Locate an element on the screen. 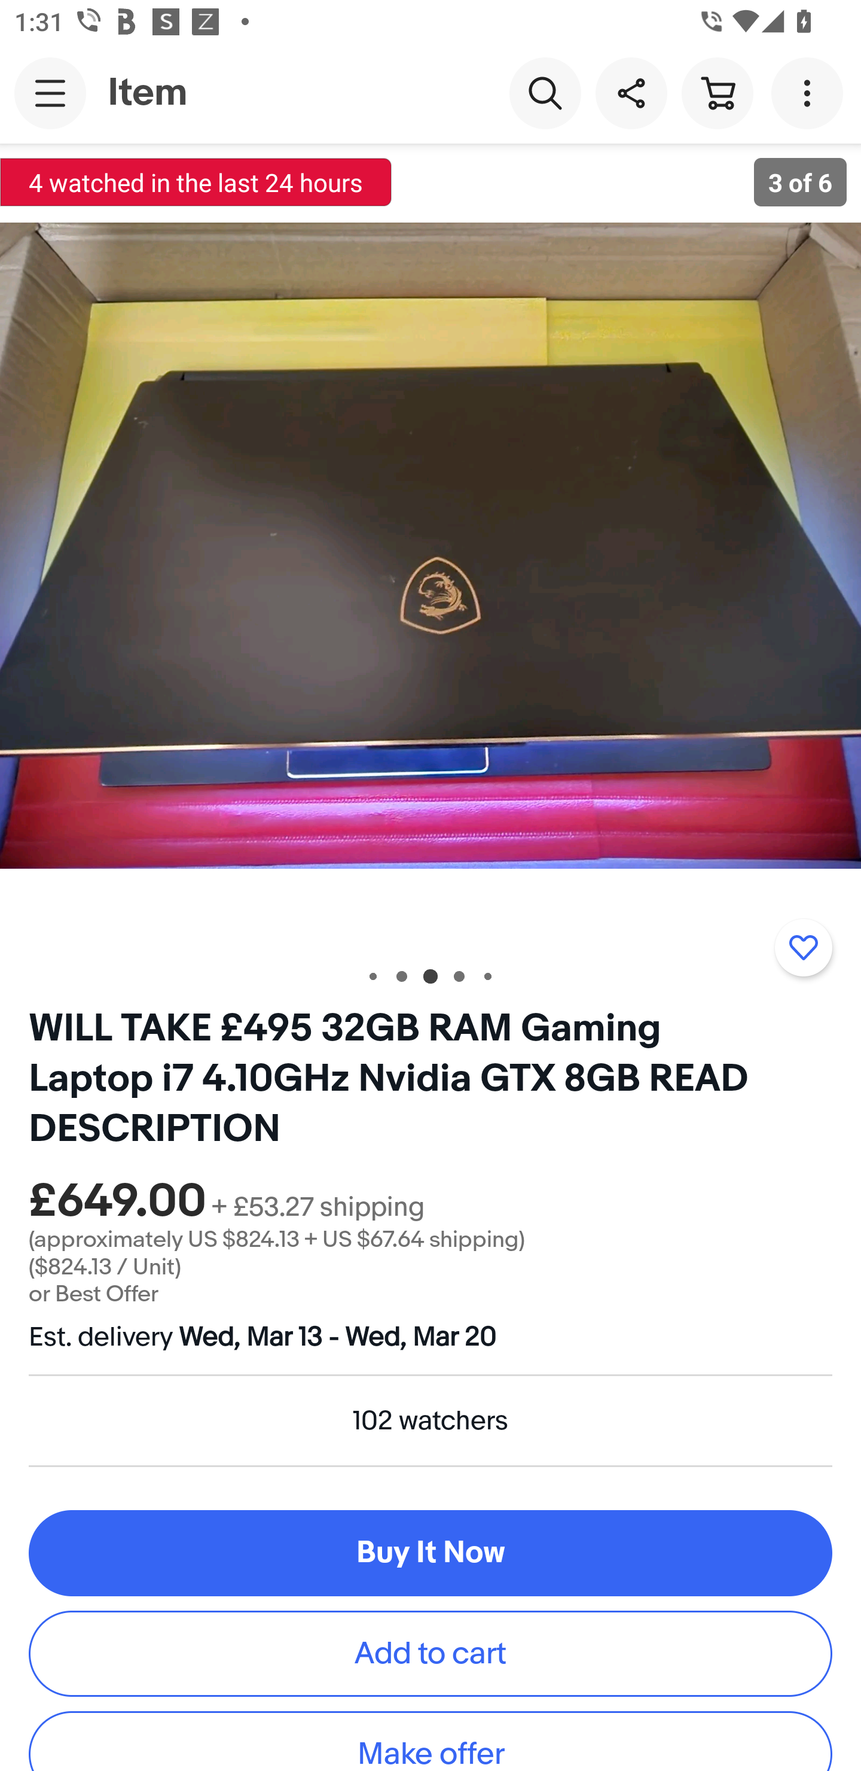  Add to cart is located at coordinates (430, 1653).